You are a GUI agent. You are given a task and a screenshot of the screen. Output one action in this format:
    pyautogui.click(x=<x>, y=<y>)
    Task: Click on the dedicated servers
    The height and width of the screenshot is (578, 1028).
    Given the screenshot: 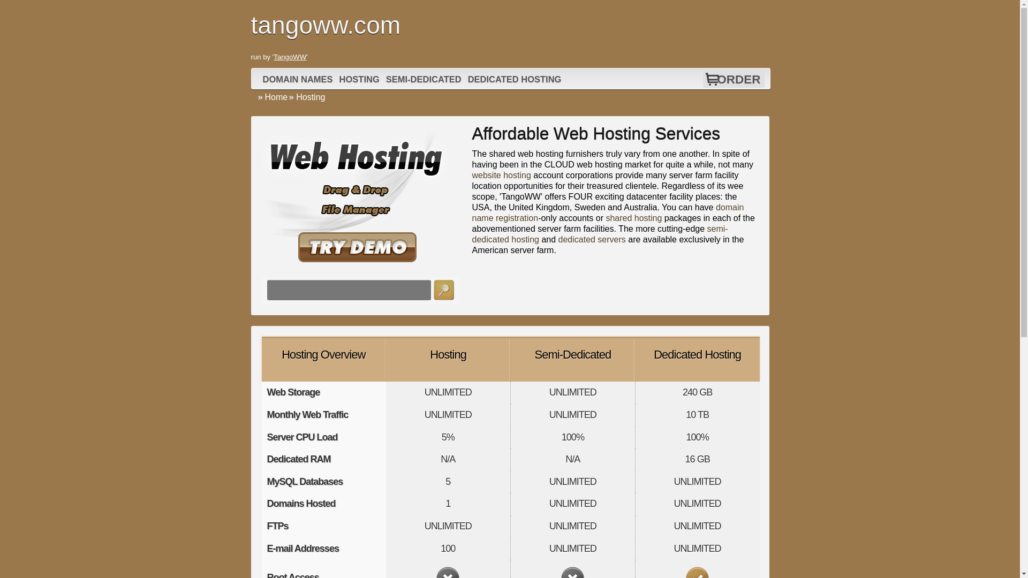 What is the action you would take?
    pyautogui.click(x=592, y=239)
    